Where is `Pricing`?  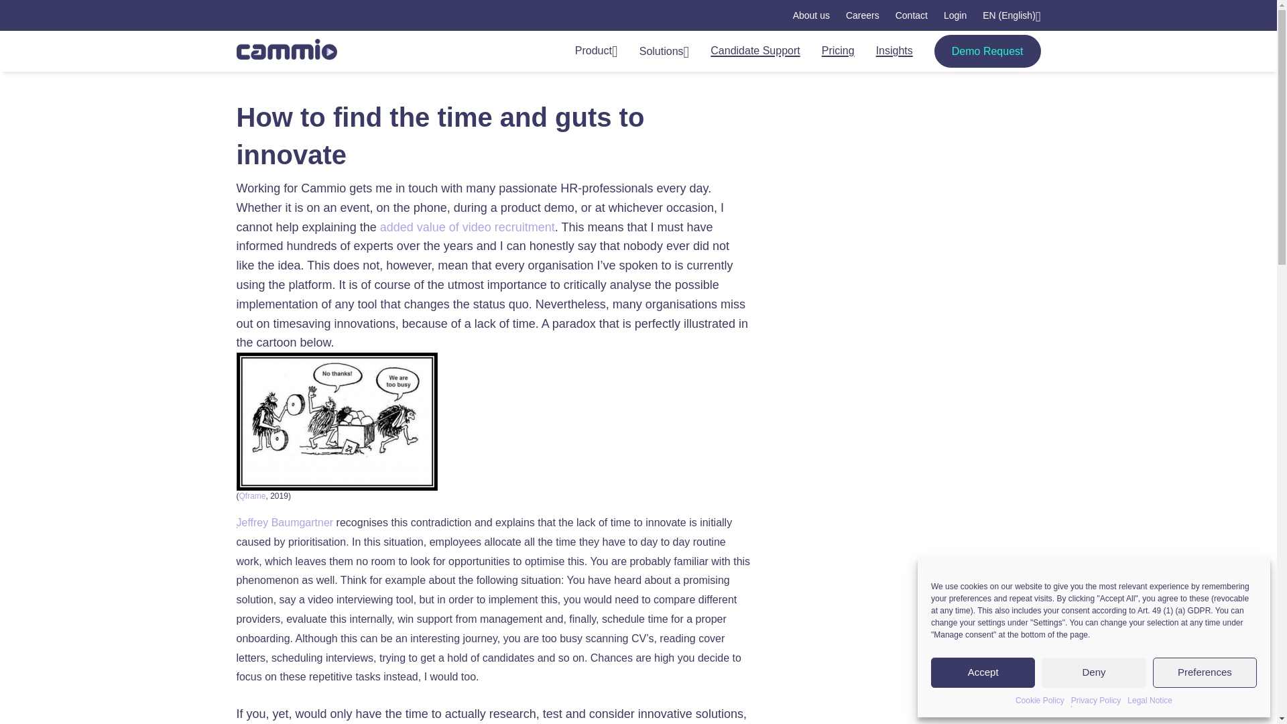
Pricing is located at coordinates (838, 51).